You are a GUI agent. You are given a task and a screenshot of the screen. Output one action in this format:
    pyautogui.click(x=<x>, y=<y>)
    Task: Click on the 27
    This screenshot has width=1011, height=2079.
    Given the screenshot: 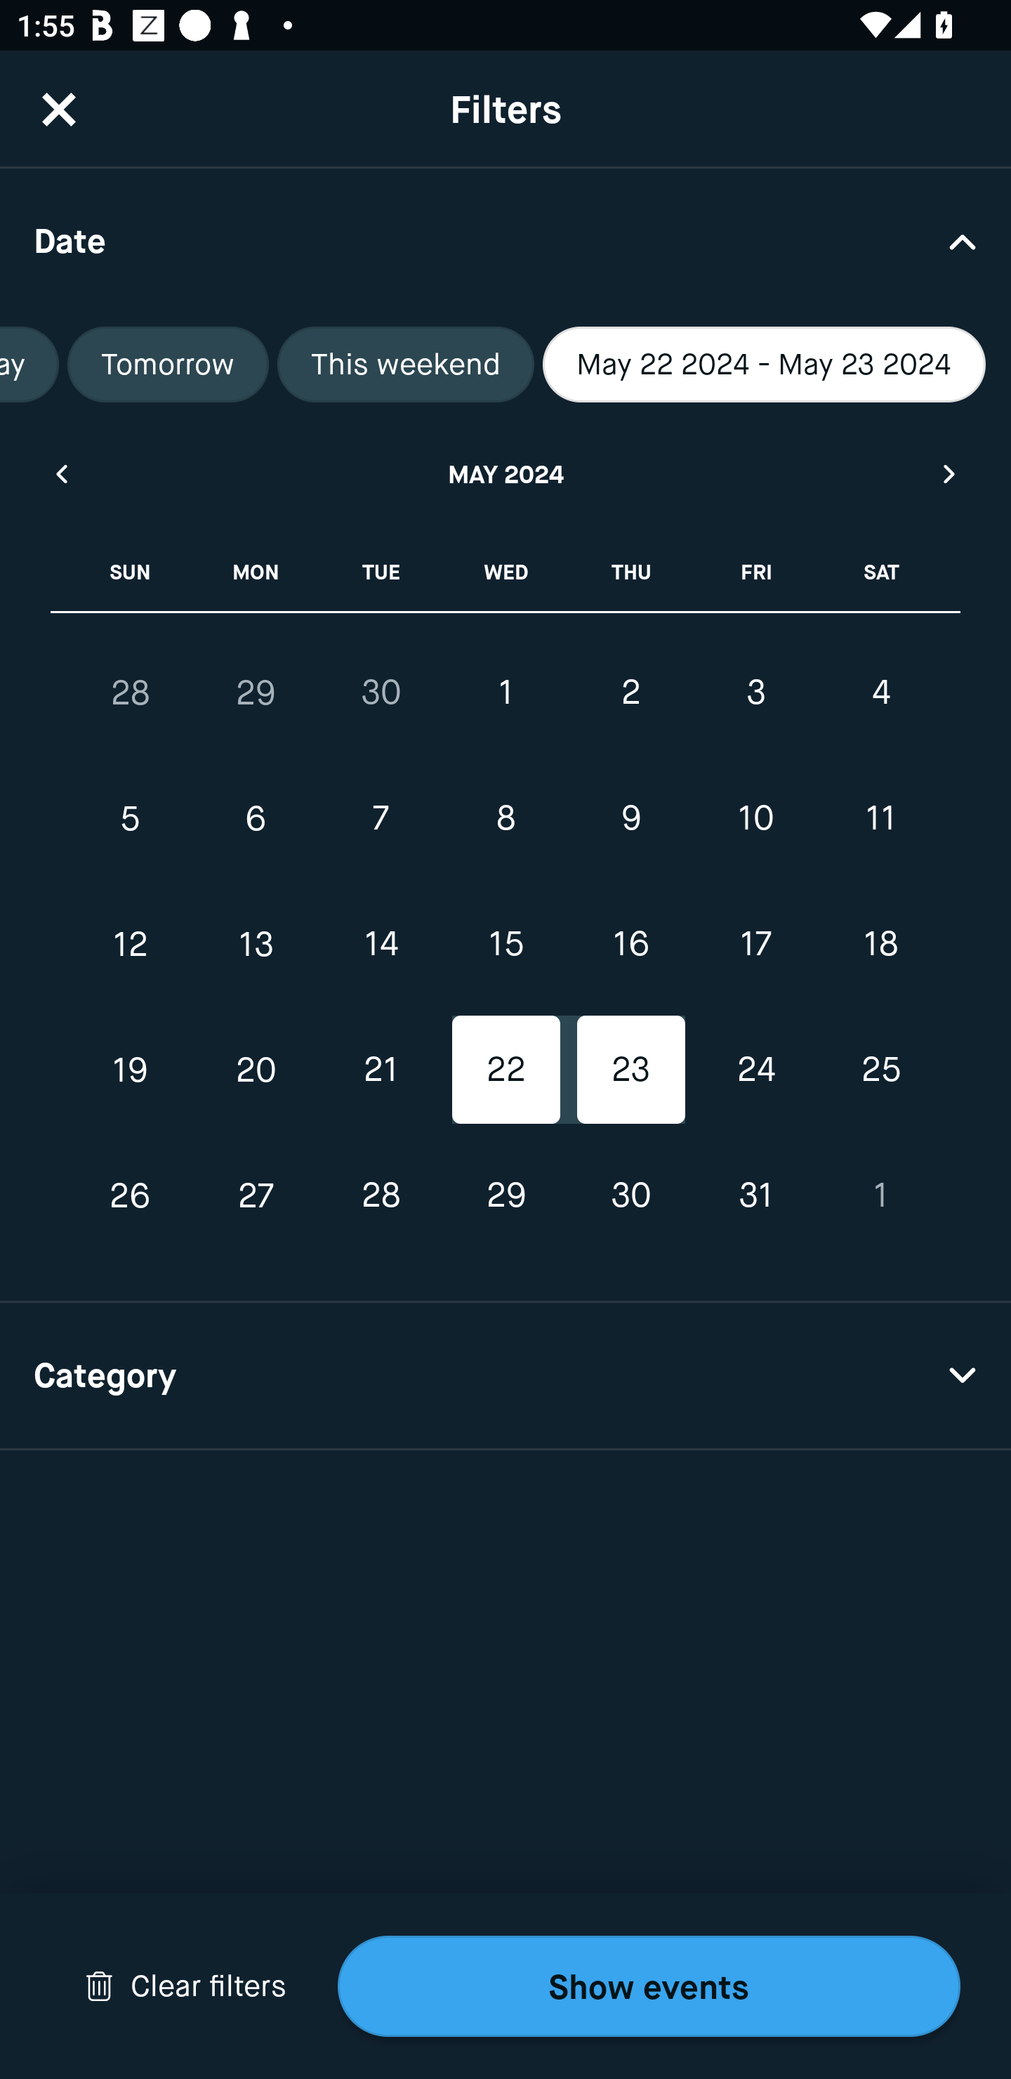 What is the action you would take?
    pyautogui.click(x=256, y=1195)
    